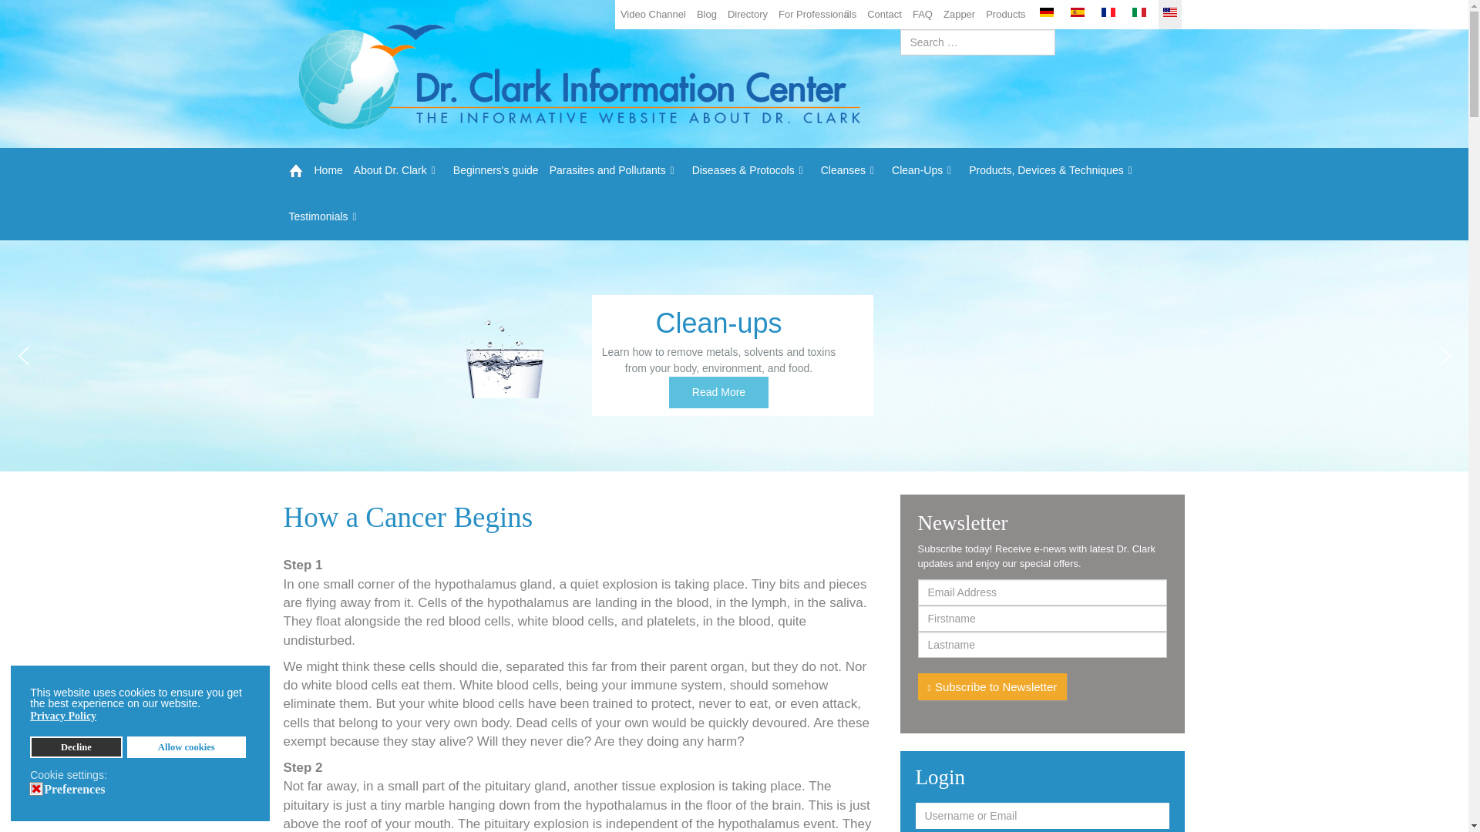  What do you see at coordinates (316, 171) in the screenshot?
I see `Home` at bounding box center [316, 171].